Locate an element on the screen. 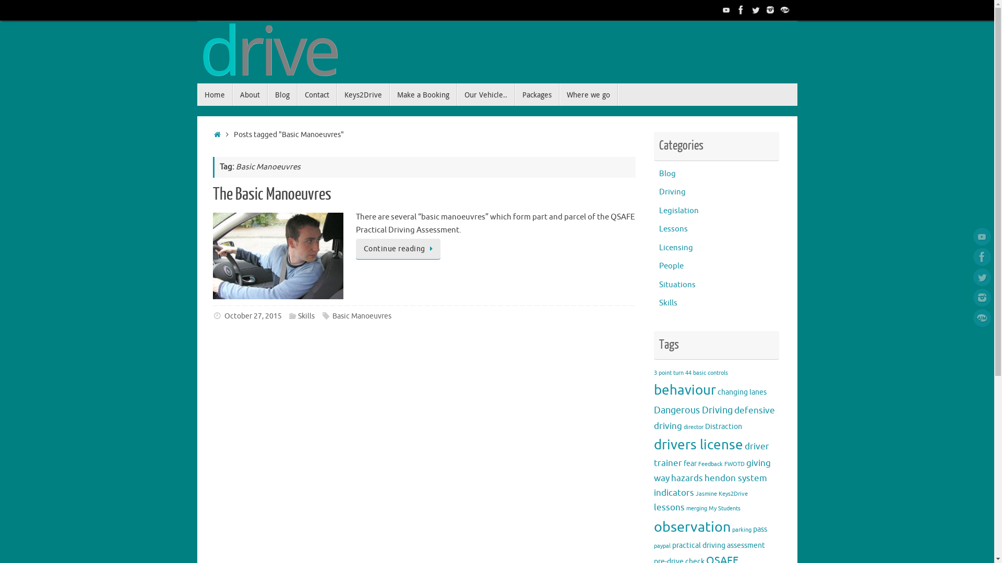 The image size is (1002, 563). parking is located at coordinates (741, 530).